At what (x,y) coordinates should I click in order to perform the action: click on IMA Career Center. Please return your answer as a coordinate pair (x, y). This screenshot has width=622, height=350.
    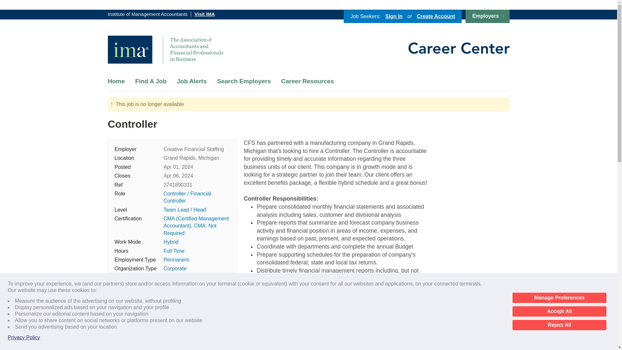
    Looking at the image, I should click on (165, 50).